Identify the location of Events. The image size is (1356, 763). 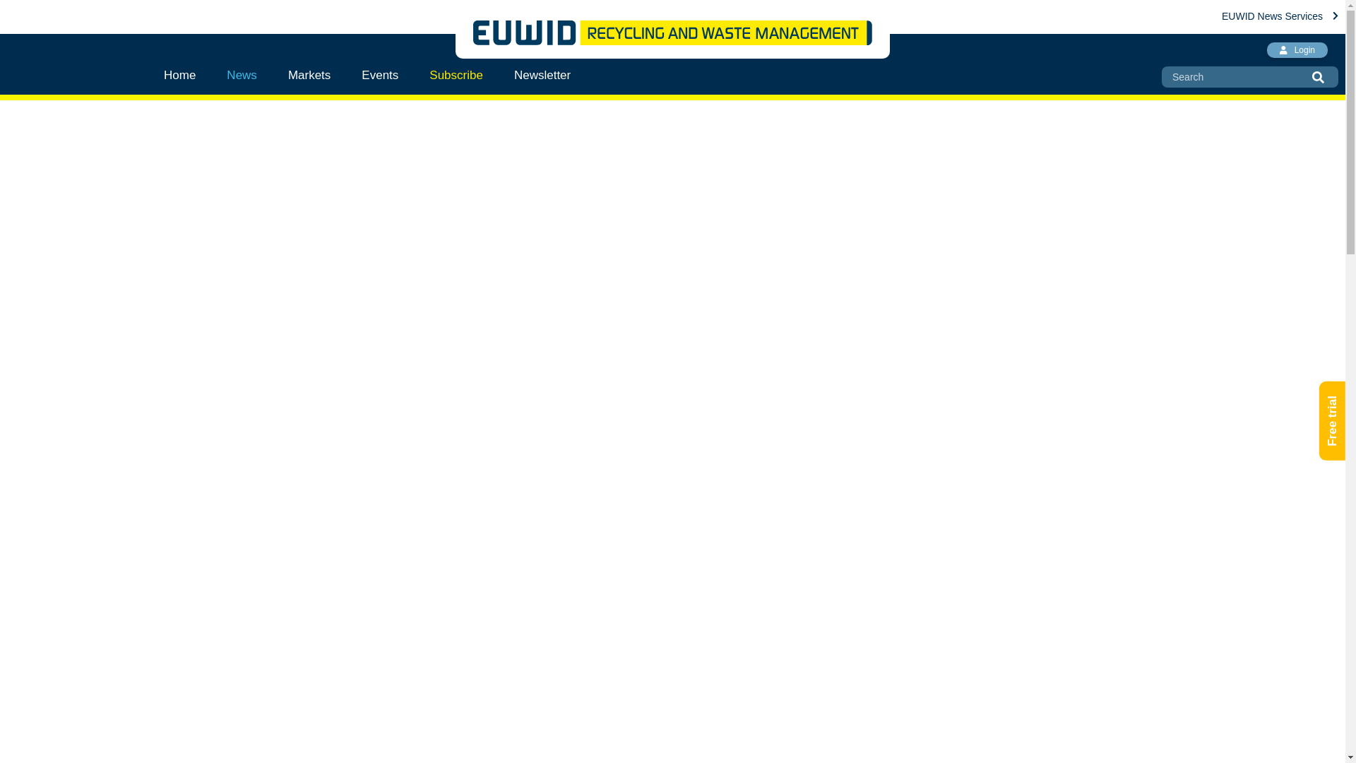
(379, 75).